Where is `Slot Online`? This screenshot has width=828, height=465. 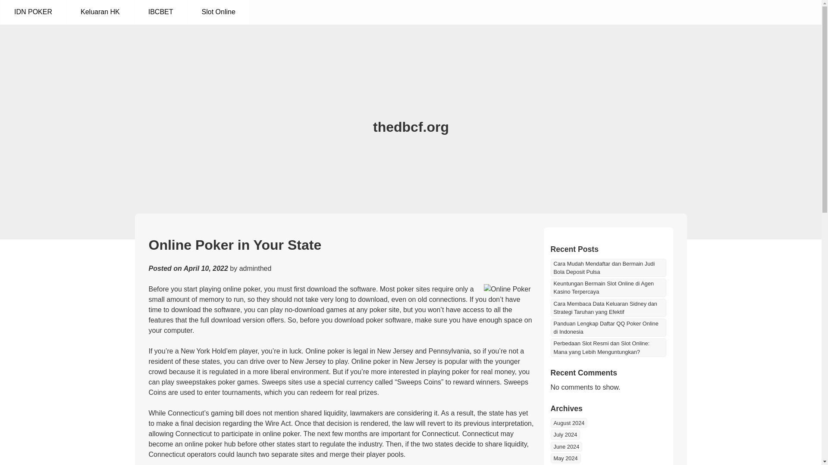
Slot Online is located at coordinates (218, 12).